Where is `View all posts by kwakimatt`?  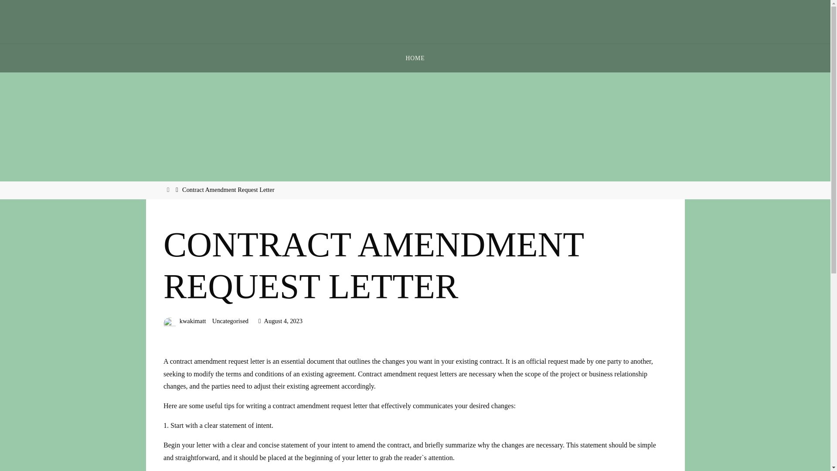 View all posts by kwakimatt is located at coordinates (192, 321).